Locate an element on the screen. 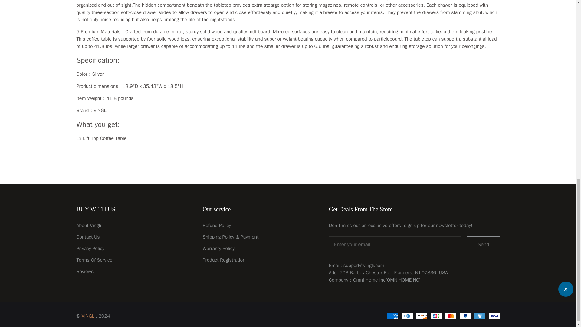 The height and width of the screenshot is (327, 581). Mastercard is located at coordinates (450, 316).